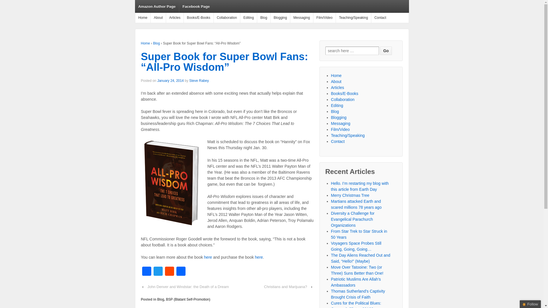 The width and height of the screenshot is (548, 308). Describe the element at coordinates (386, 51) in the screenshot. I see `Go` at that location.